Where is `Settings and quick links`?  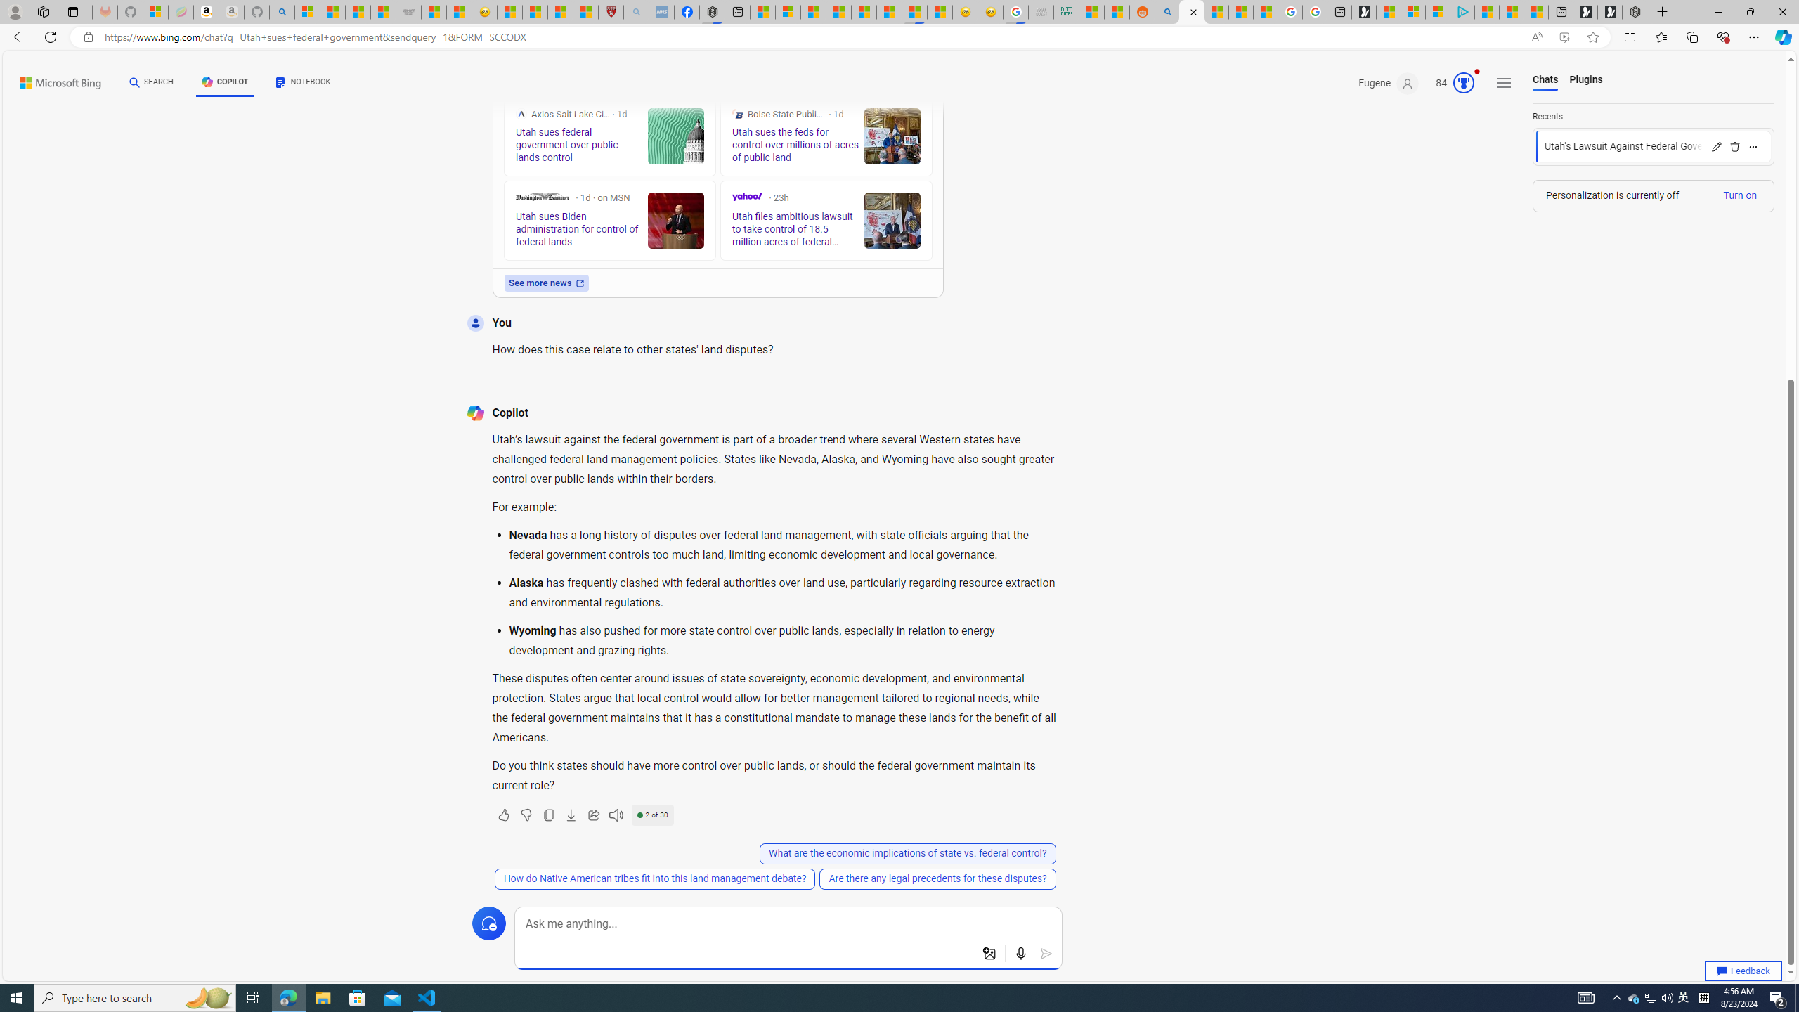 Settings and quick links is located at coordinates (1504, 83).